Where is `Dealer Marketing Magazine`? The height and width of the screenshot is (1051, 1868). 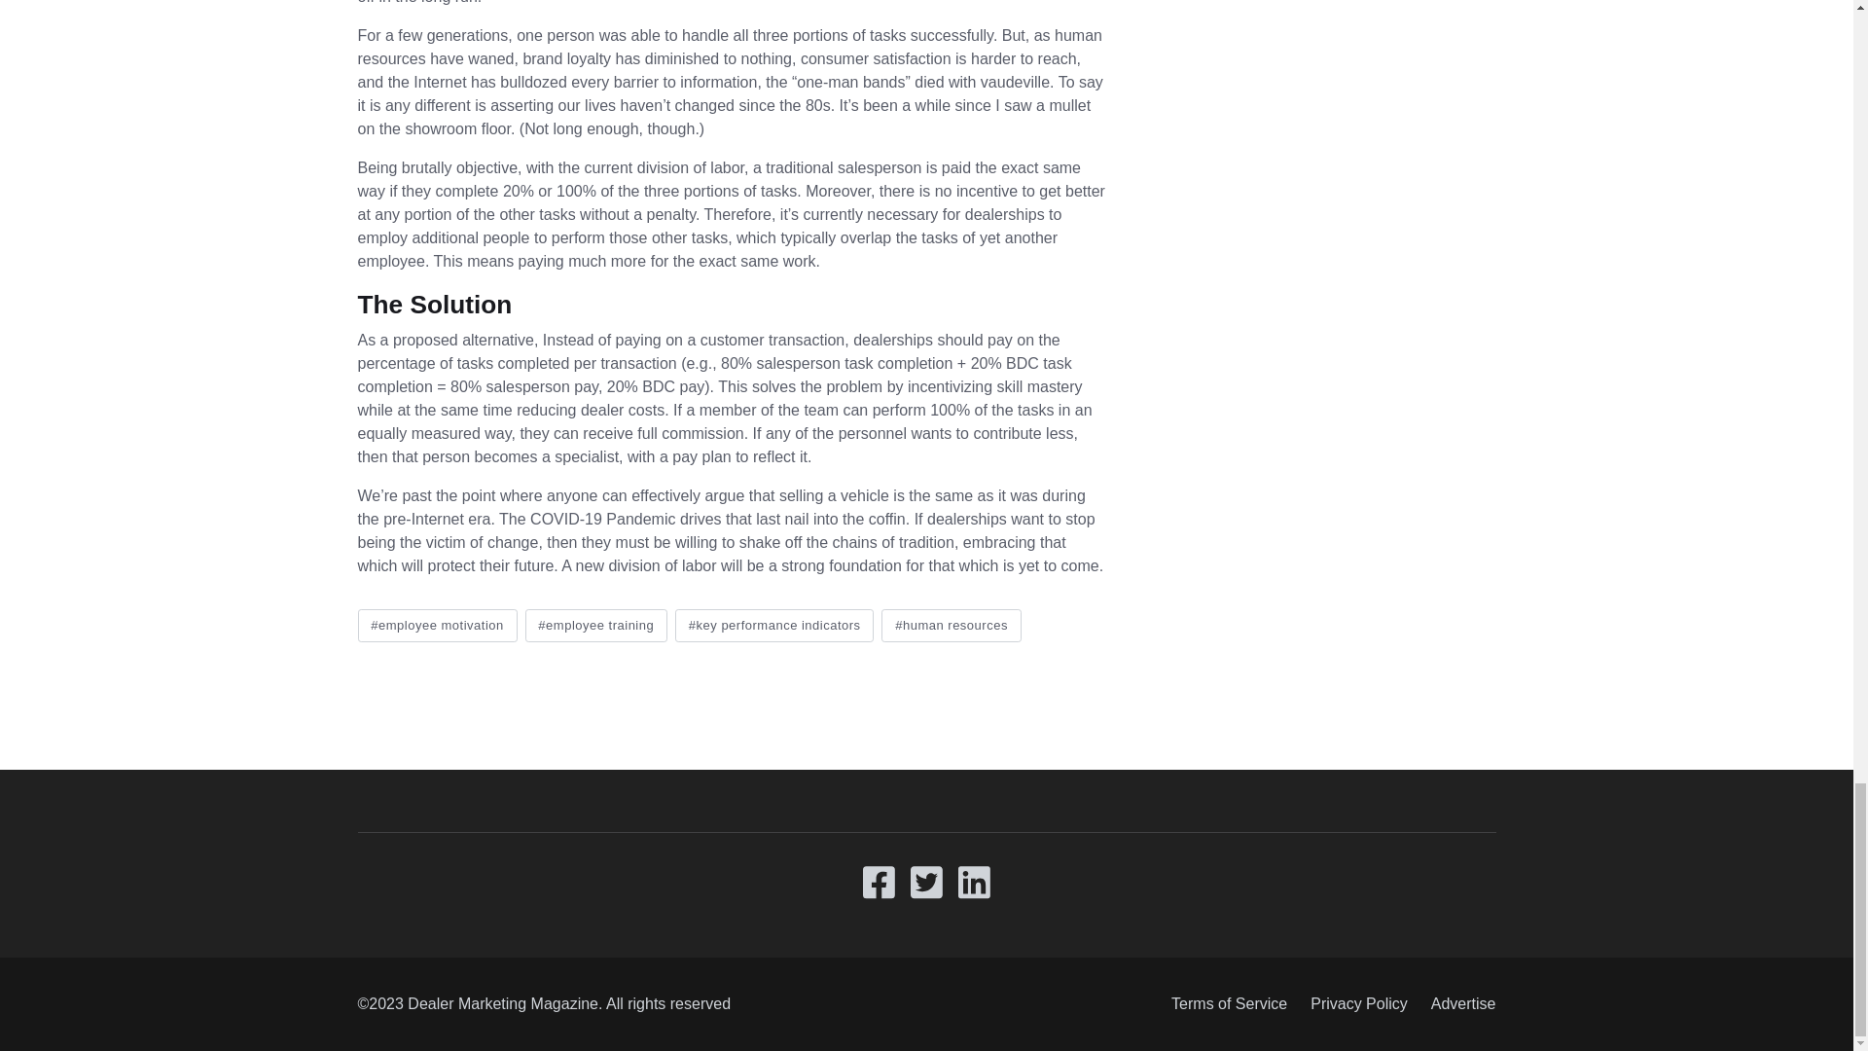
Dealer Marketing Magazine is located at coordinates (502, 1003).